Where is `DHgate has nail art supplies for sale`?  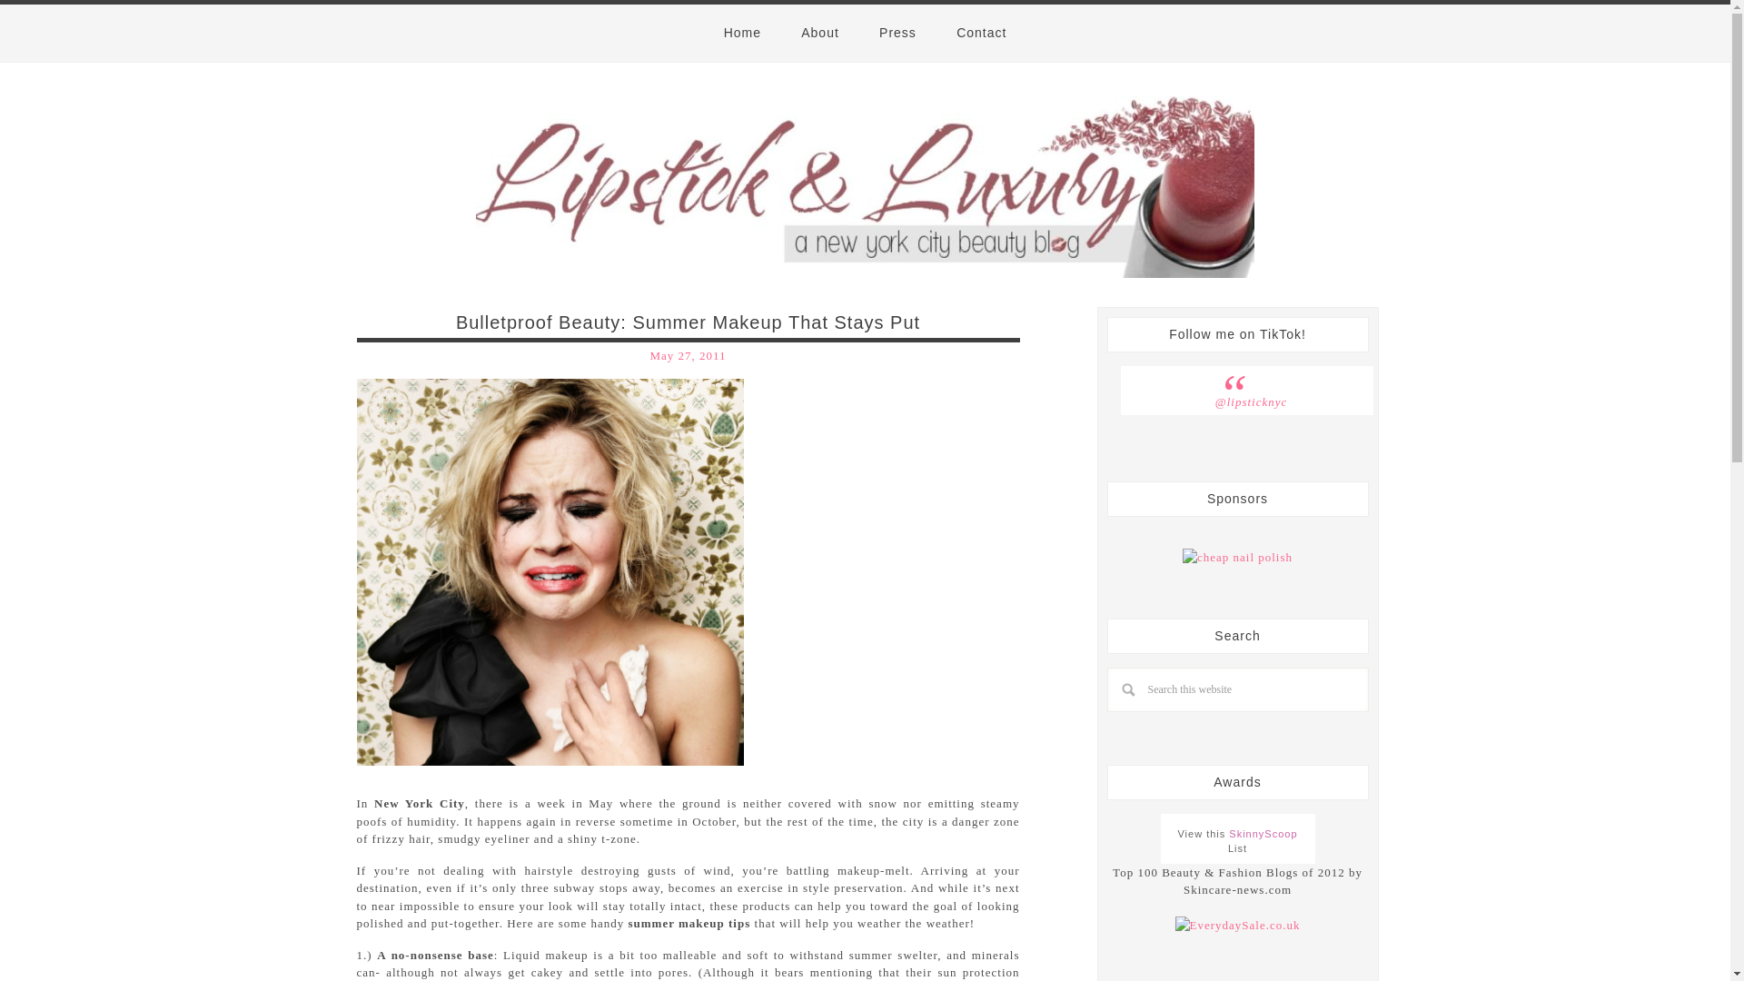 DHgate has nail art supplies for sale is located at coordinates (1237, 558).